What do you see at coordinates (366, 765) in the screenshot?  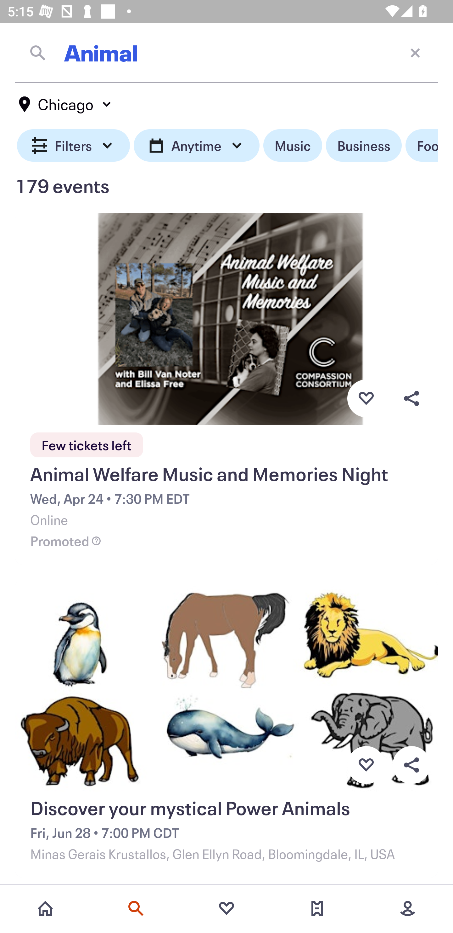 I see `Favorite button` at bounding box center [366, 765].